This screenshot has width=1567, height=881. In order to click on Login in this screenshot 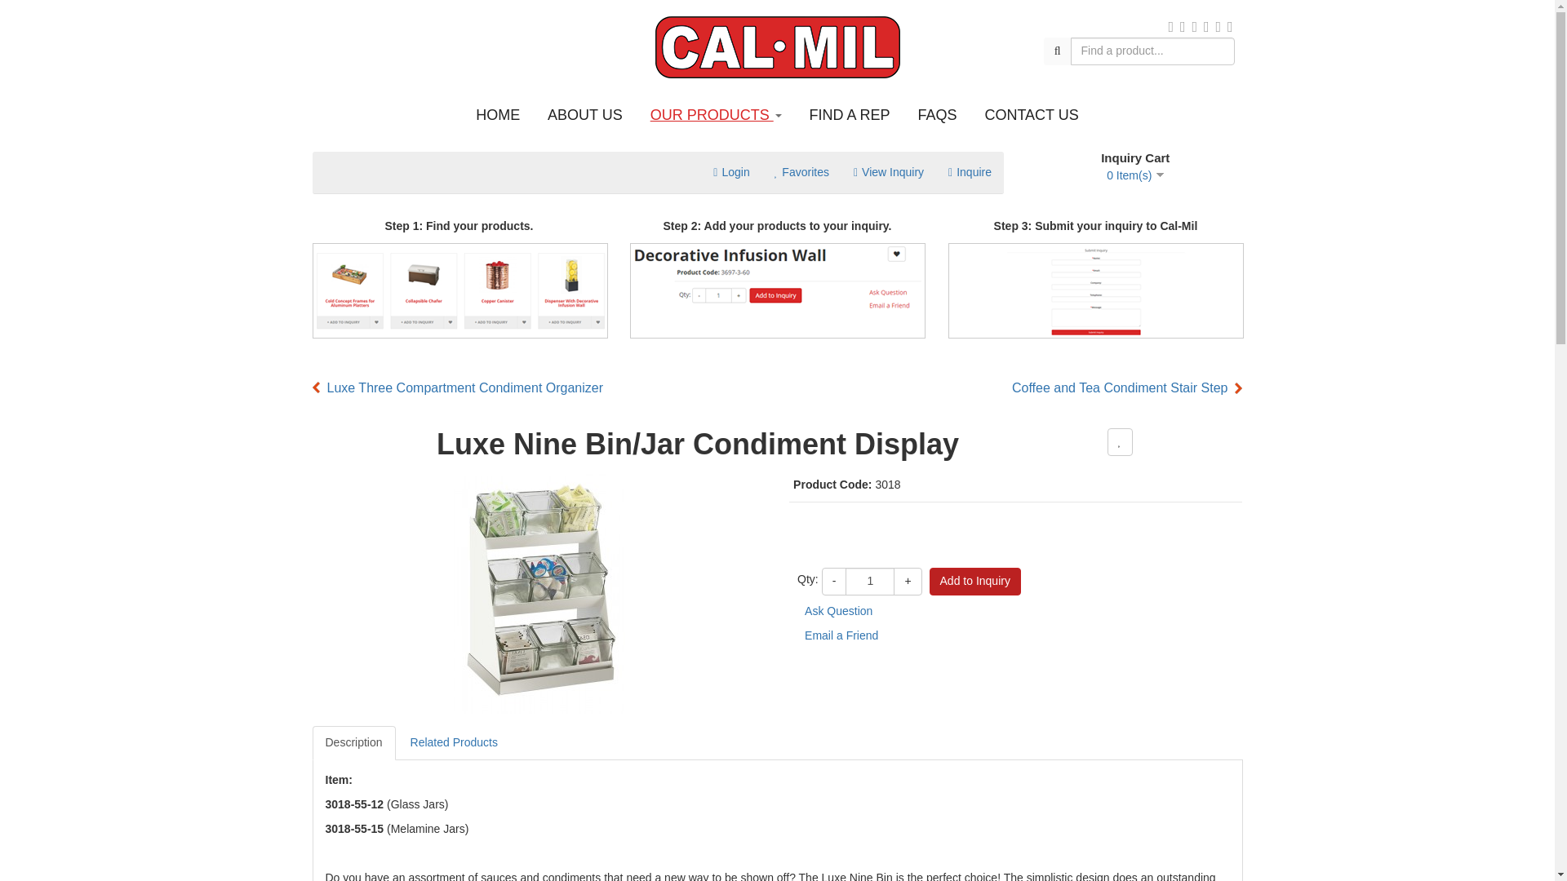, I will do `click(731, 171)`.